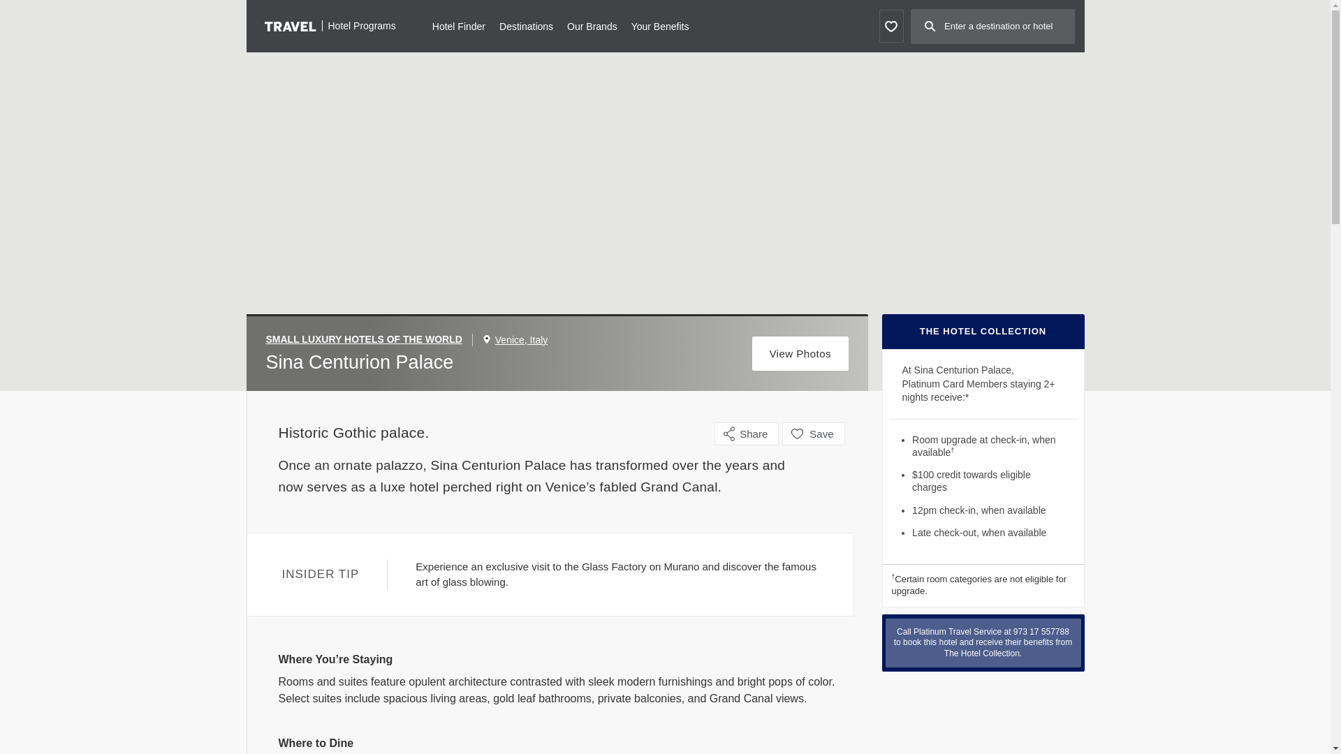  What do you see at coordinates (813, 434) in the screenshot?
I see `Save` at bounding box center [813, 434].